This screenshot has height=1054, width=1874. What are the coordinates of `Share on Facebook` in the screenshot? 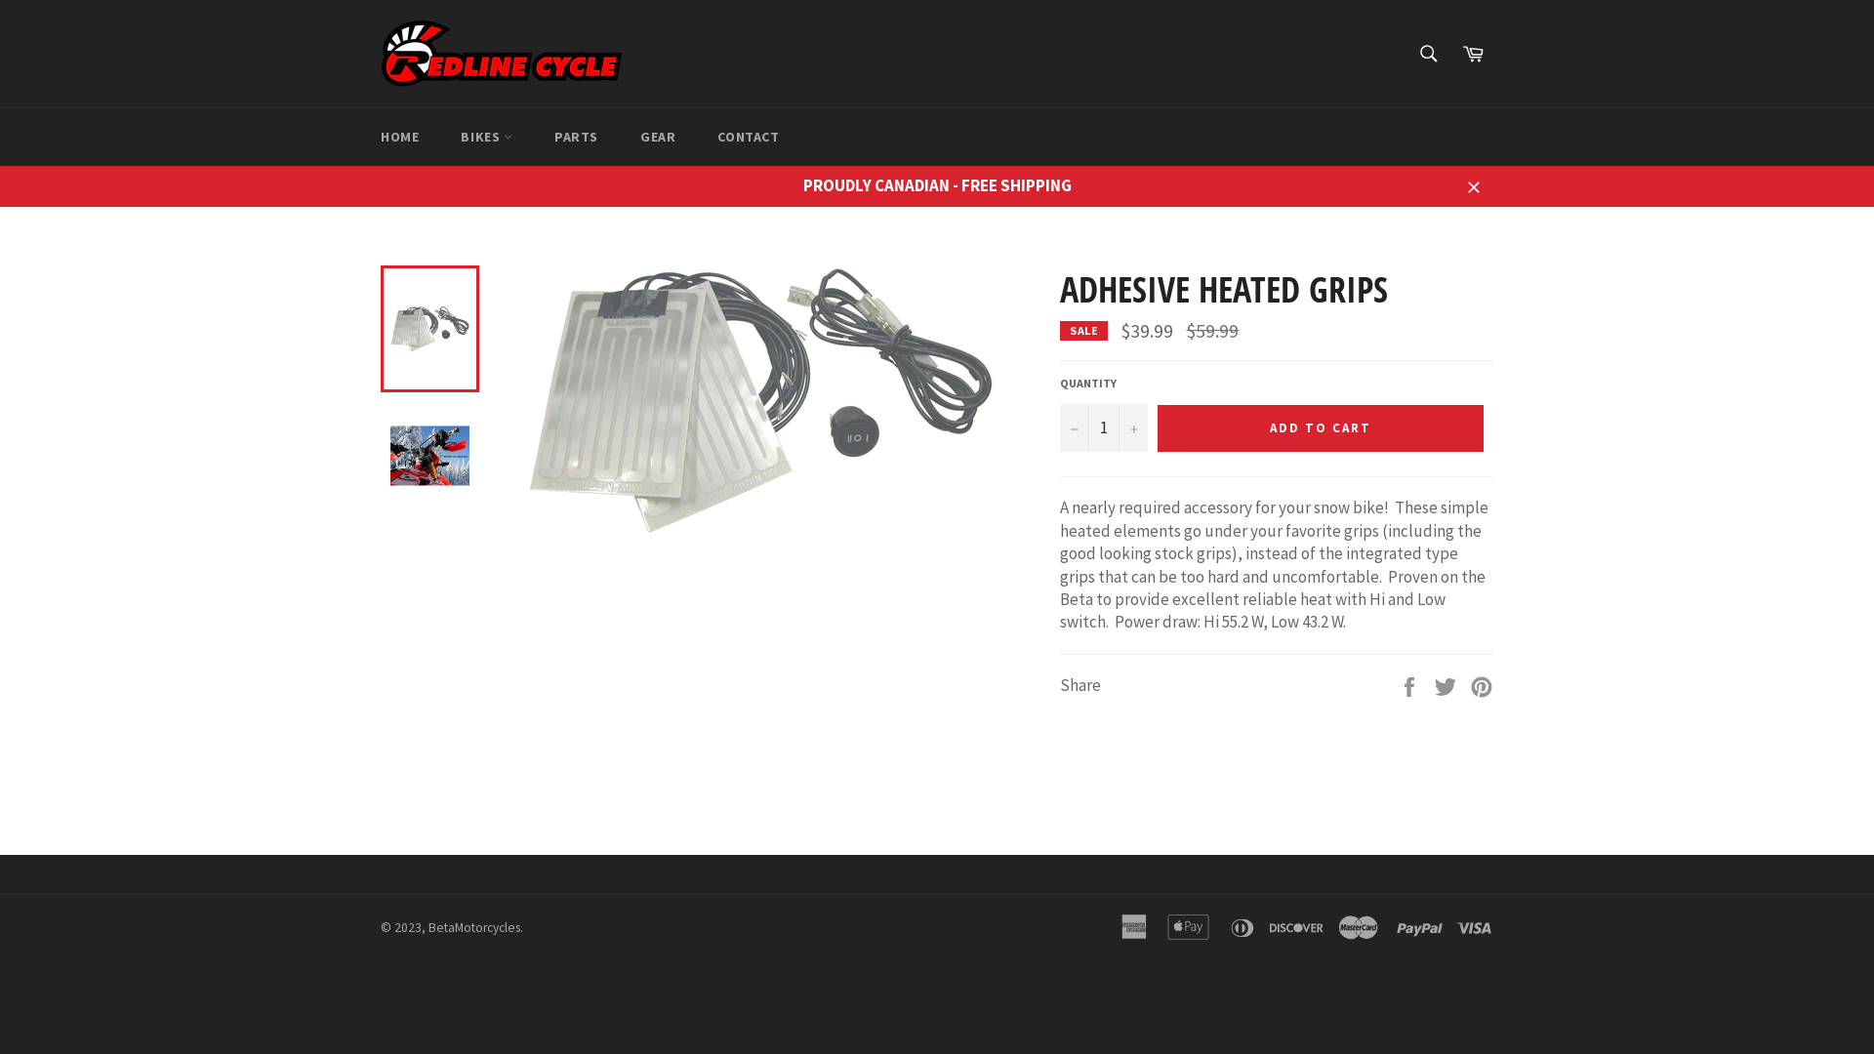 It's located at (1411, 685).